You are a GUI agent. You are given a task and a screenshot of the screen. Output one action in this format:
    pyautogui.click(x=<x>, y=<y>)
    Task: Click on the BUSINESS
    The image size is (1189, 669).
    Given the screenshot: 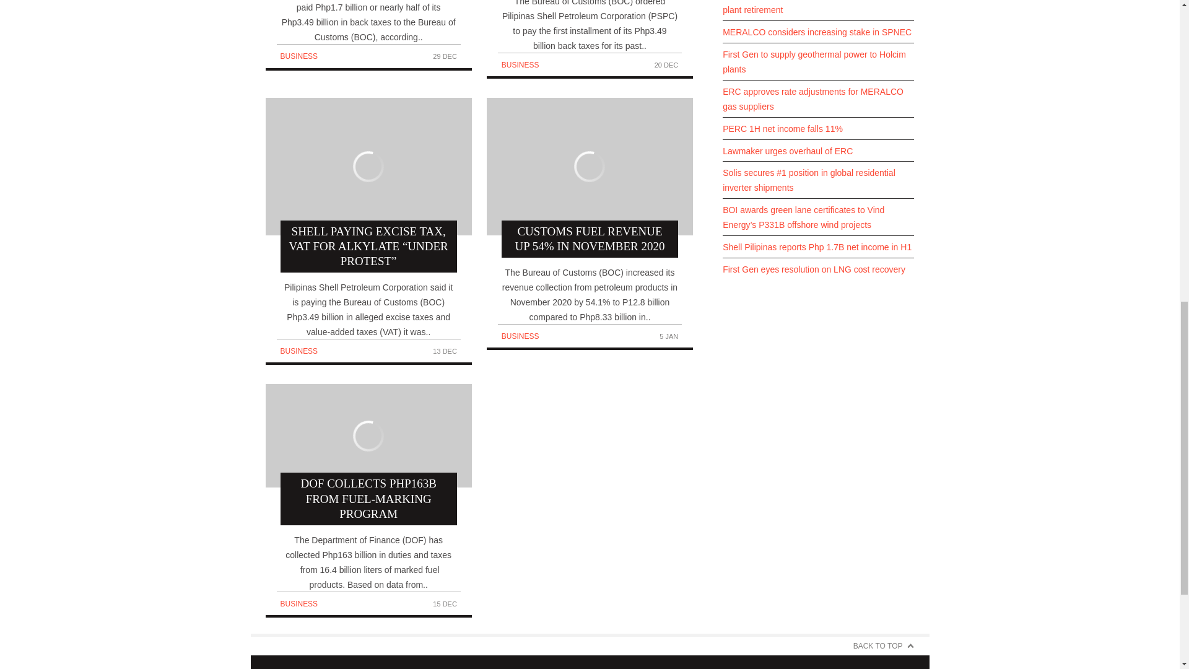 What is the action you would take?
    pyautogui.click(x=520, y=336)
    